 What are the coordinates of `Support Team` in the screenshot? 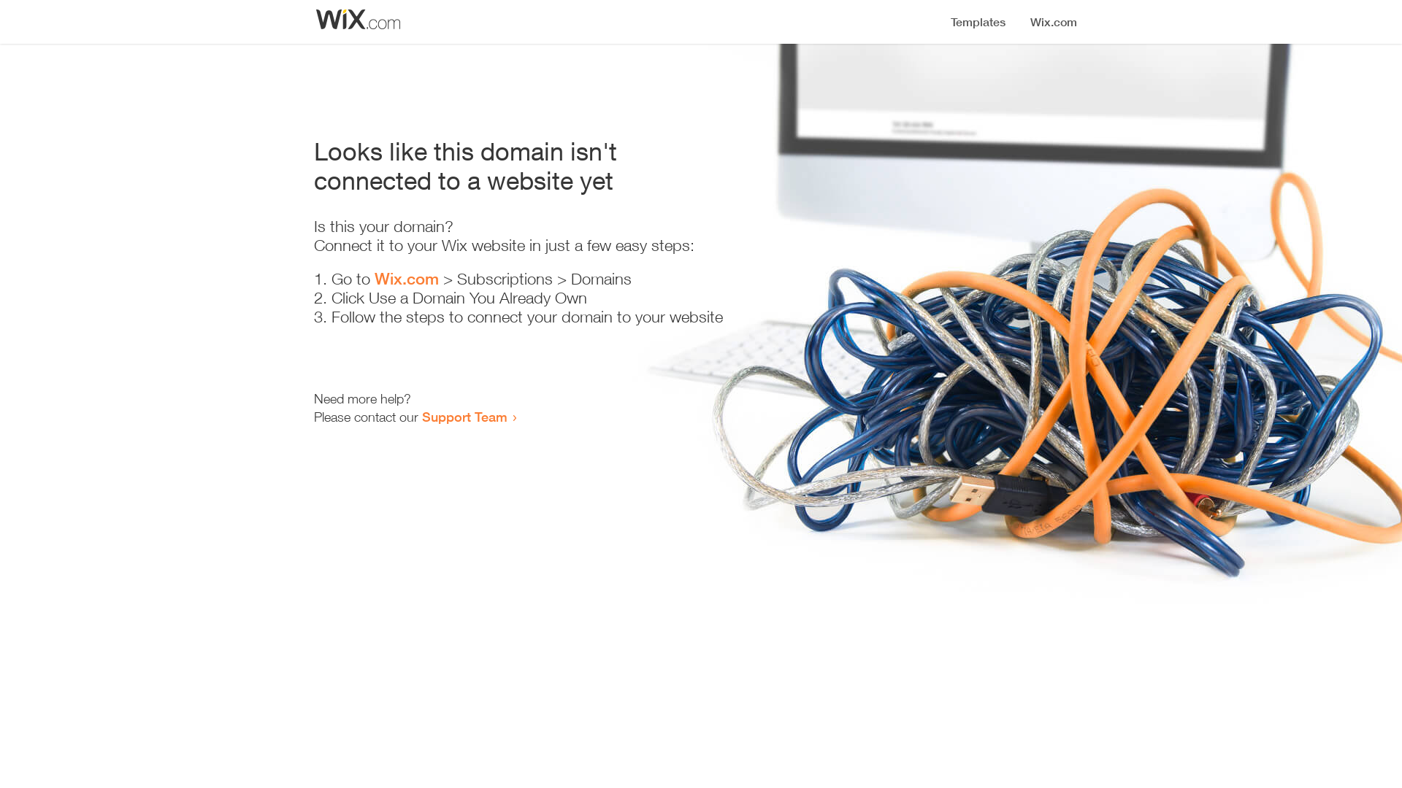 It's located at (464, 417).